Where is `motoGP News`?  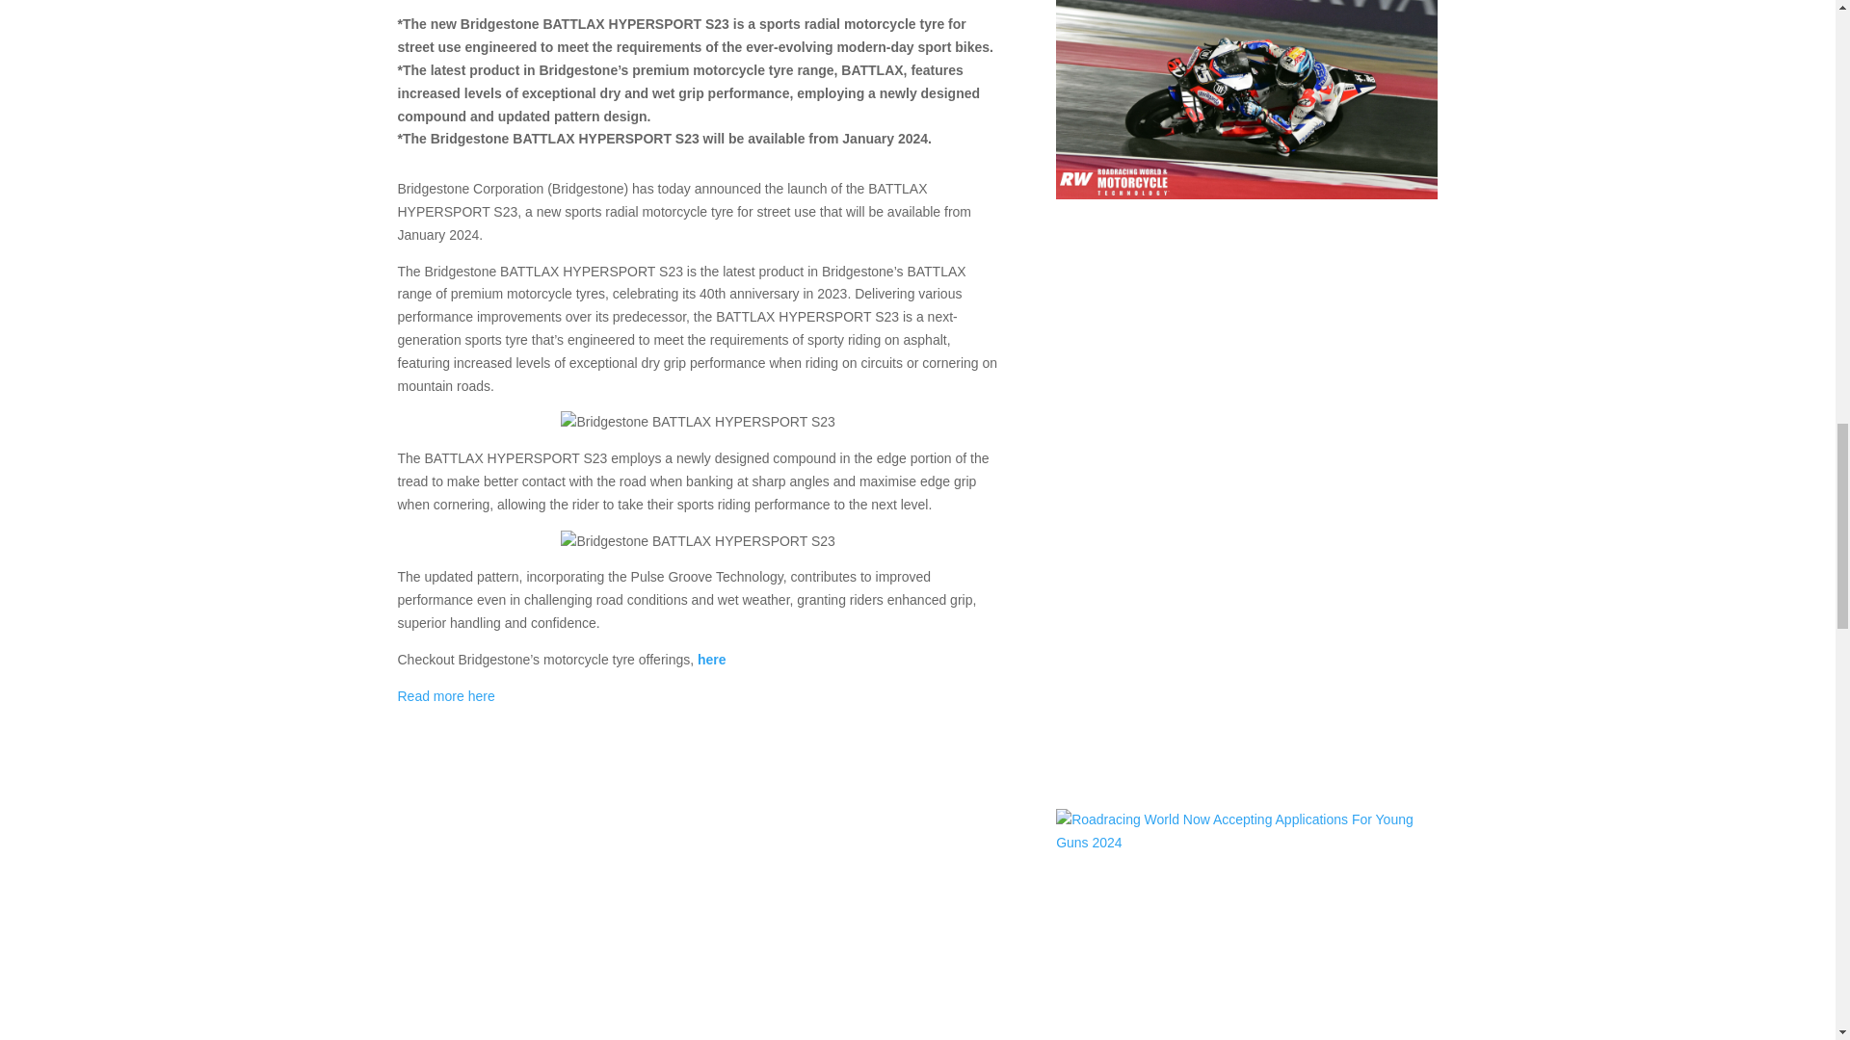
motoGP News is located at coordinates (1099, 315).